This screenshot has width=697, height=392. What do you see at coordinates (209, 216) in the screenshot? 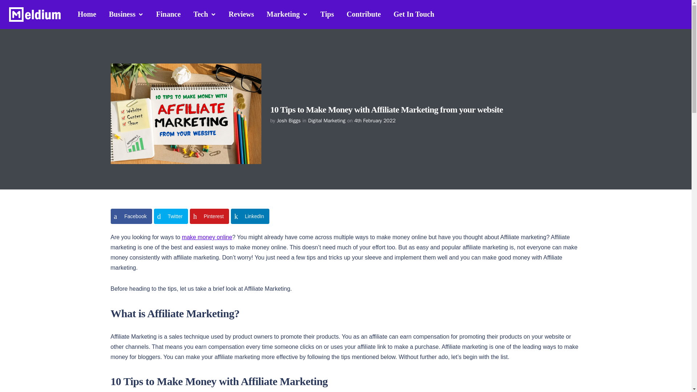
I see `Pinterest` at bounding box center [209, 216].